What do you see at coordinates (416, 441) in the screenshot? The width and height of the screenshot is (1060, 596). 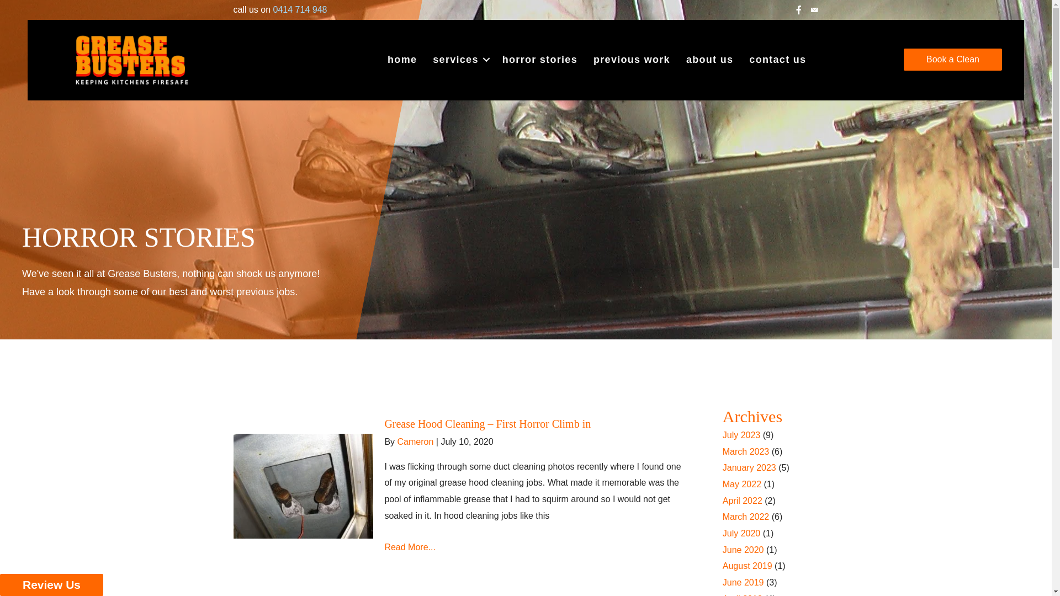 I see `Cameron` at bounding box center [416, 441].